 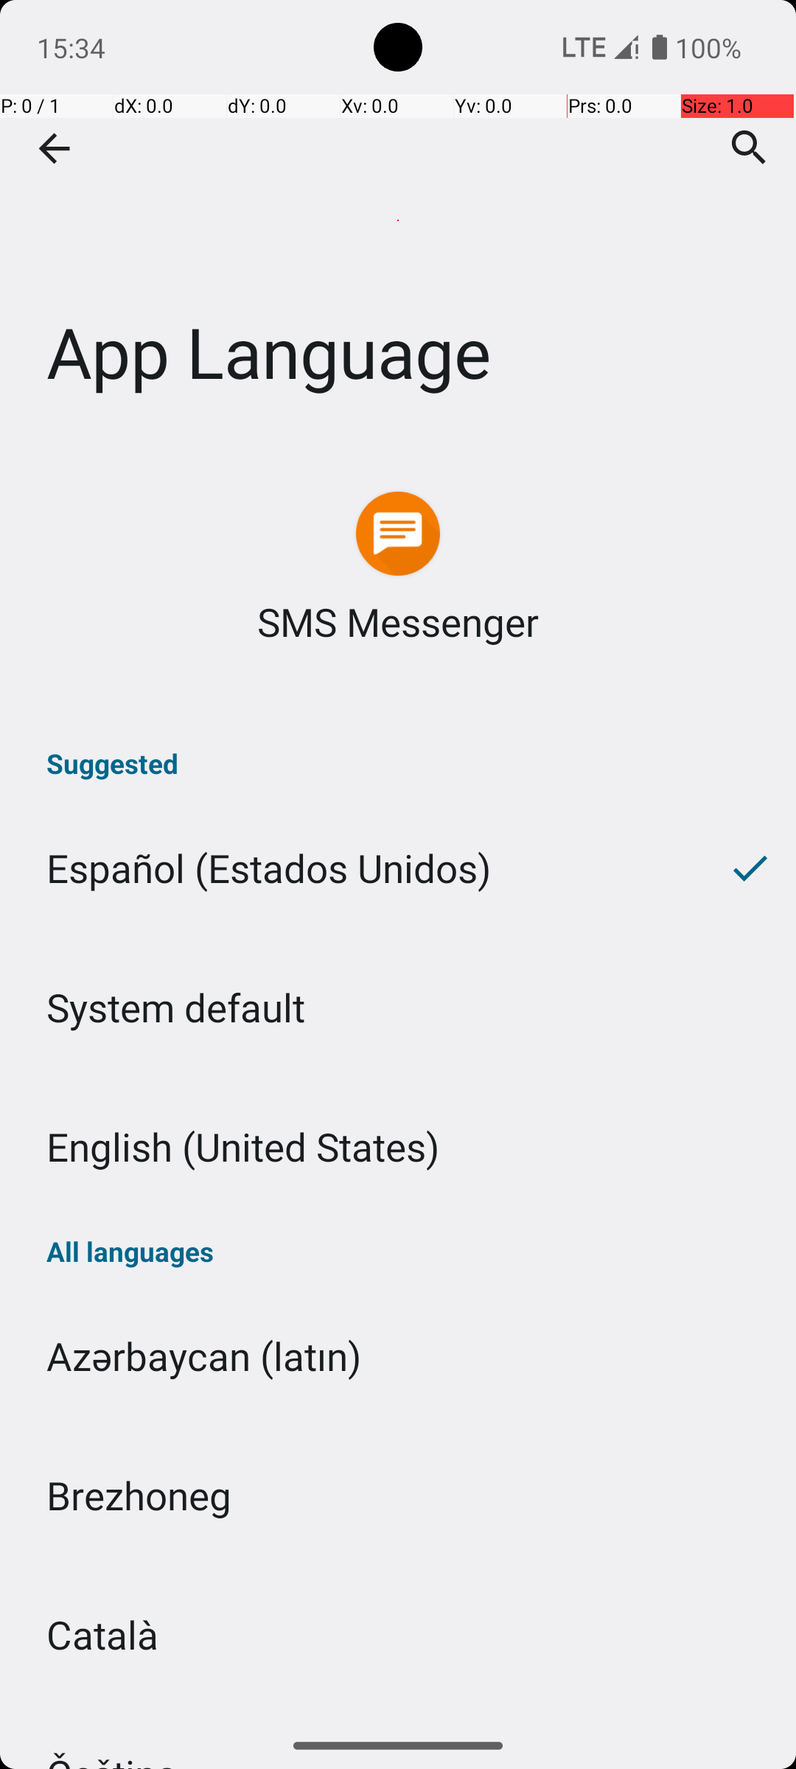 I want to click on Čeština, so click(x=398, y=1713).